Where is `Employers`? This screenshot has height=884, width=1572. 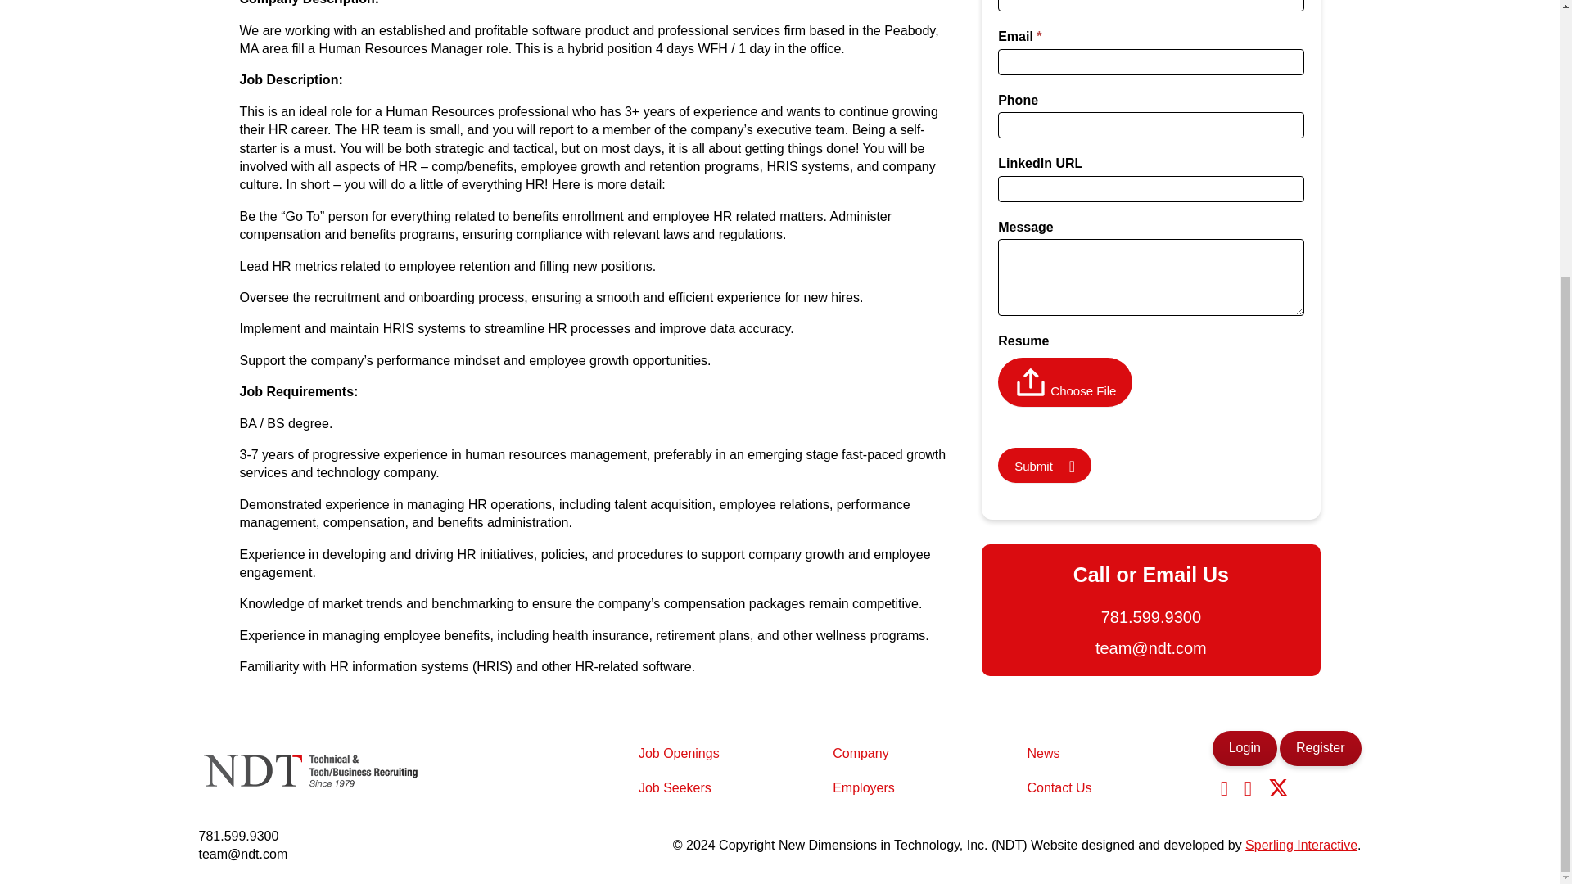 Employers is located at coordinates (863, 787).